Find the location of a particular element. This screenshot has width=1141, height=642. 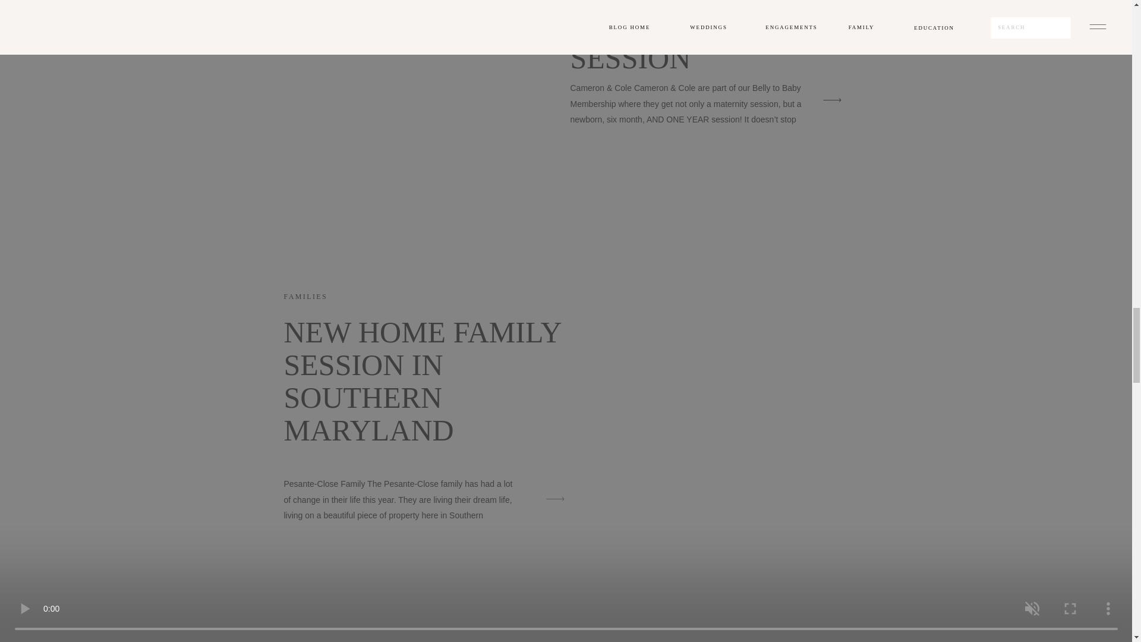

SOUTHERN MARYLAND WINTER MATERNITY SESSION is located at coordinates (655, 37).